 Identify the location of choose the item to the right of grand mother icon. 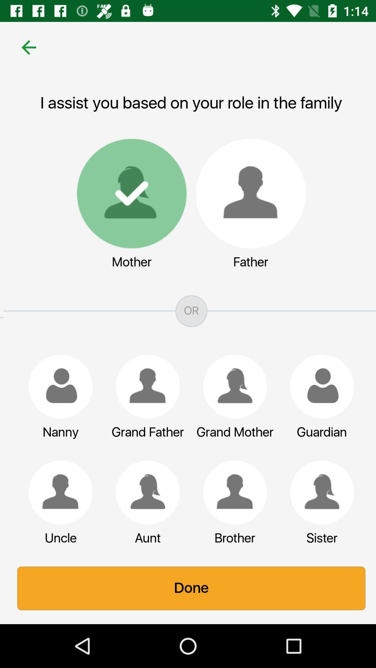
(319, 386).